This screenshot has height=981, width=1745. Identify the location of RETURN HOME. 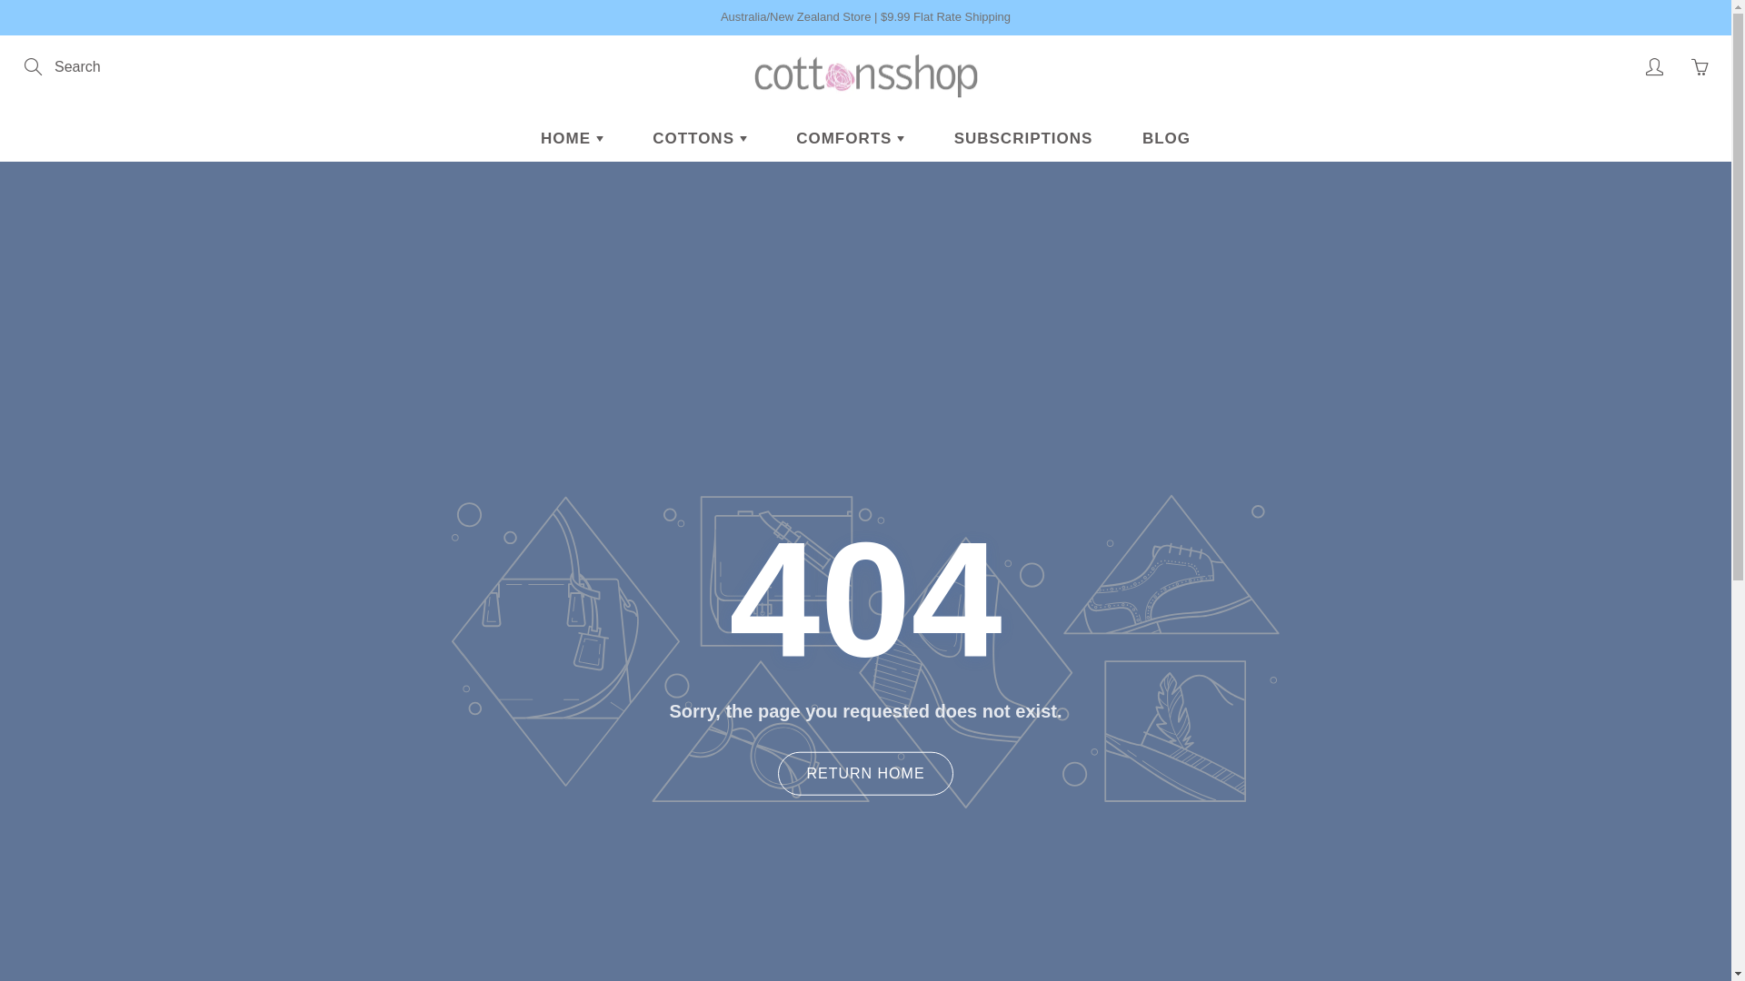
(865, 773).